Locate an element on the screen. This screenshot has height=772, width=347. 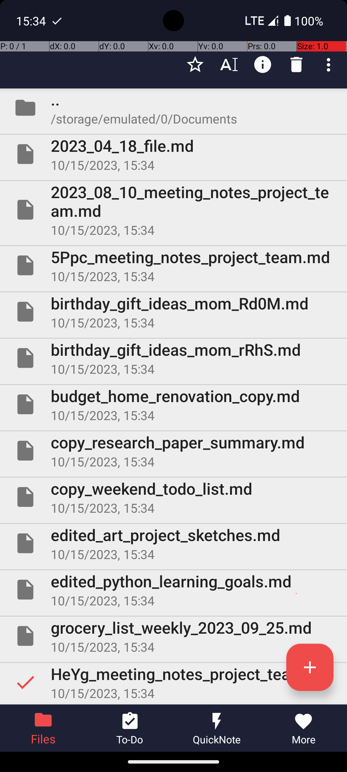
File birthday_gift_ideas_mom_rRhS.md  is located at coordinates (173, 358).